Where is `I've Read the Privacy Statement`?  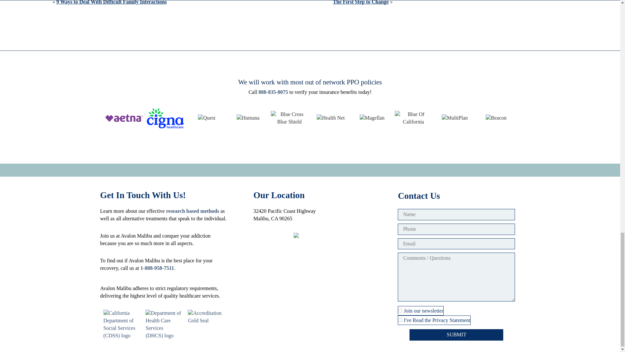 I've Read the Privacy Statement is located at coordinates (400, 320).